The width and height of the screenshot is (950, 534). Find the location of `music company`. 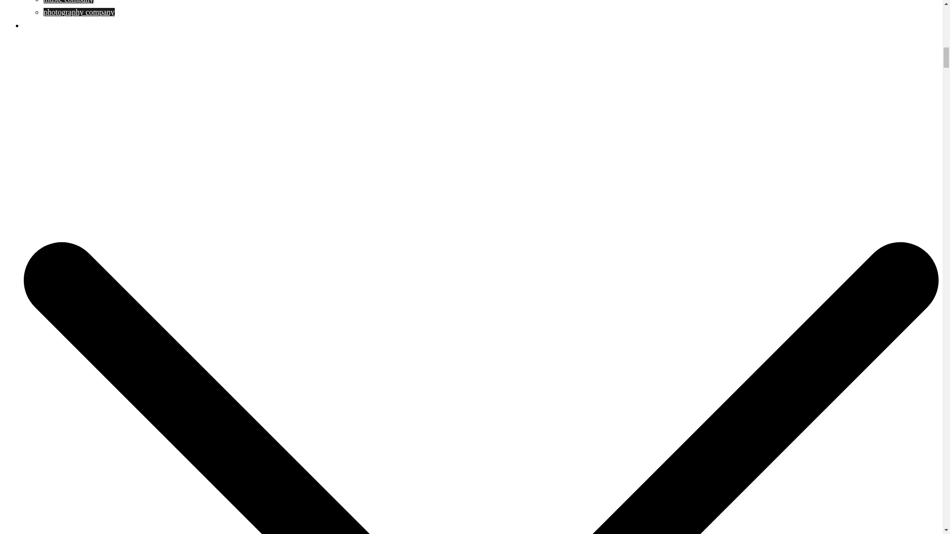

music company is located at coordinates (68, 1).